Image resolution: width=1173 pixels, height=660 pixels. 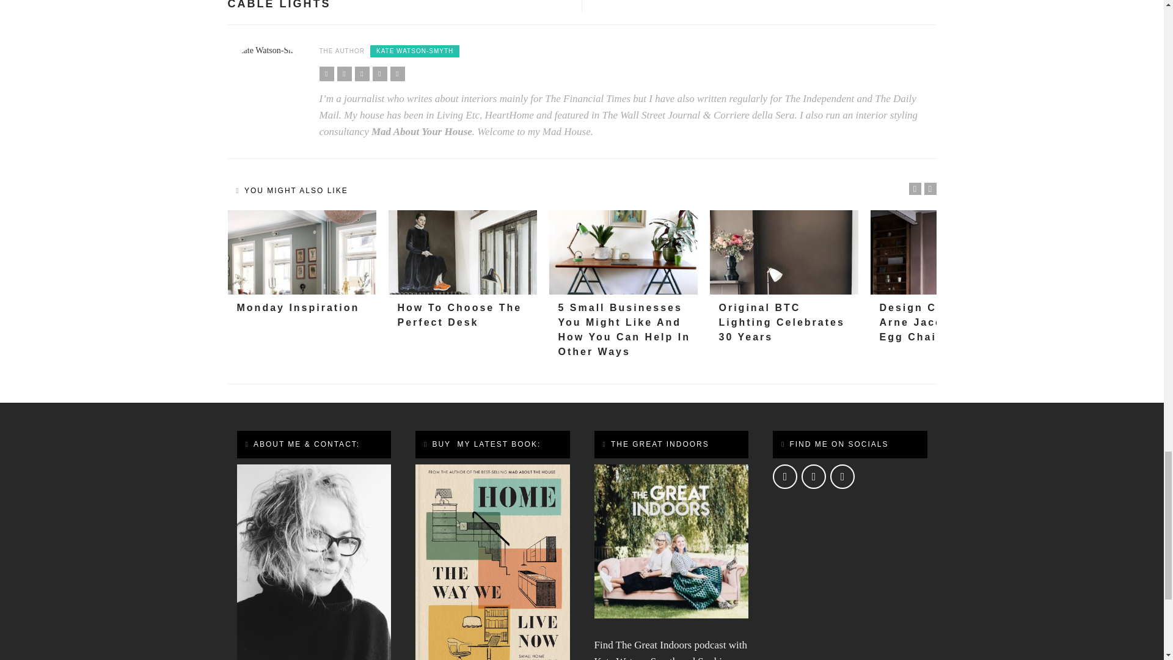 I want to click on KATE WATSON-SMYTH, so click(x=415, y=51).